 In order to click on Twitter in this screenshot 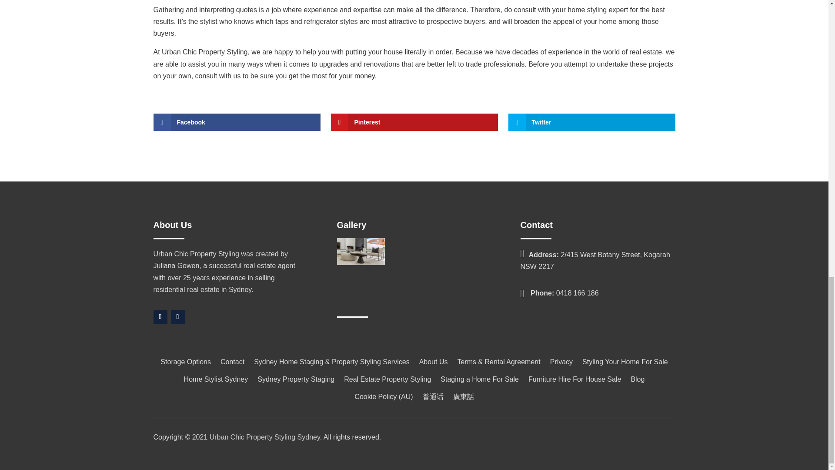, I will do `click(591, 122)`.